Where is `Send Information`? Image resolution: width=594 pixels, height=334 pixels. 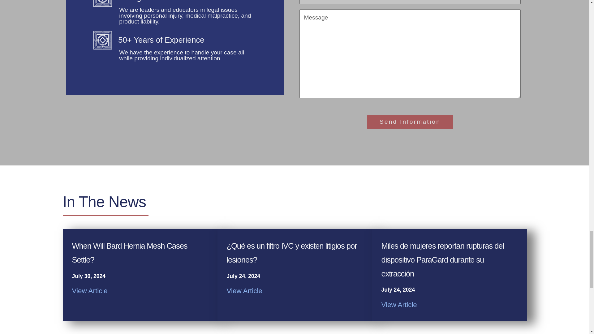
Send Information is located at coordinates (410, 122).